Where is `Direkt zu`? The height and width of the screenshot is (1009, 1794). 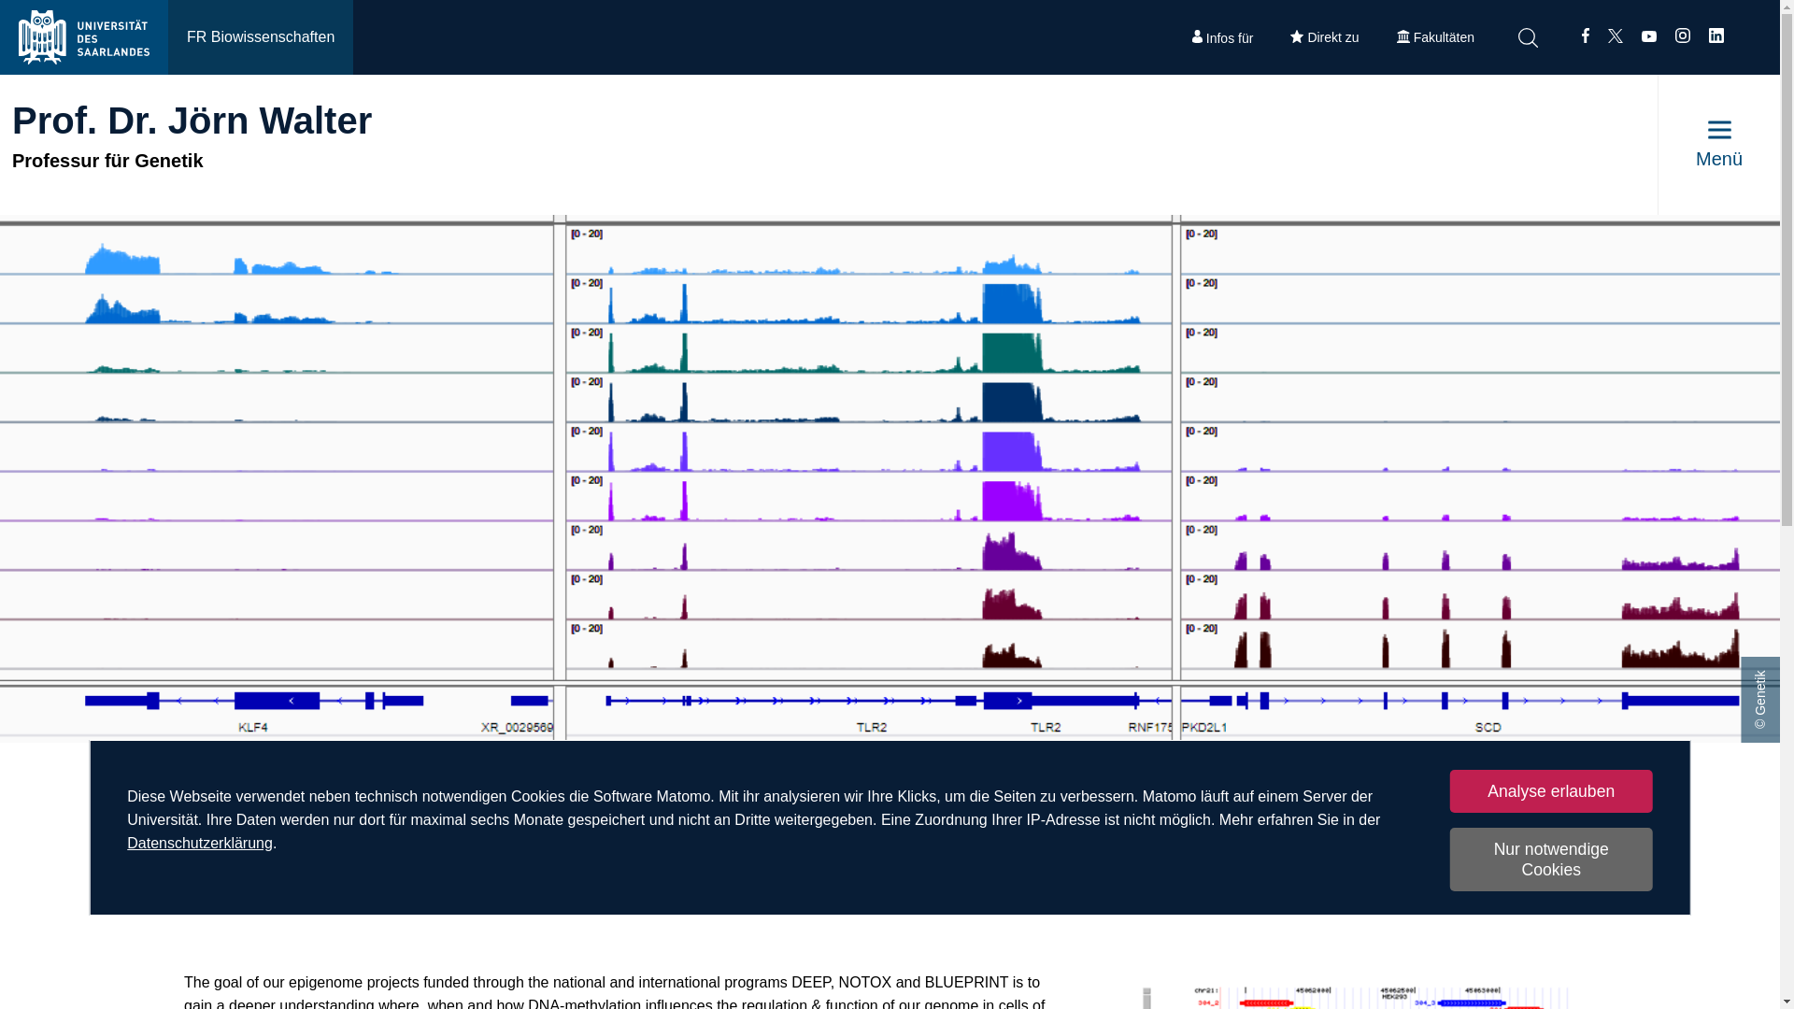 Direkt zu is located at coordinates (1325, 37).